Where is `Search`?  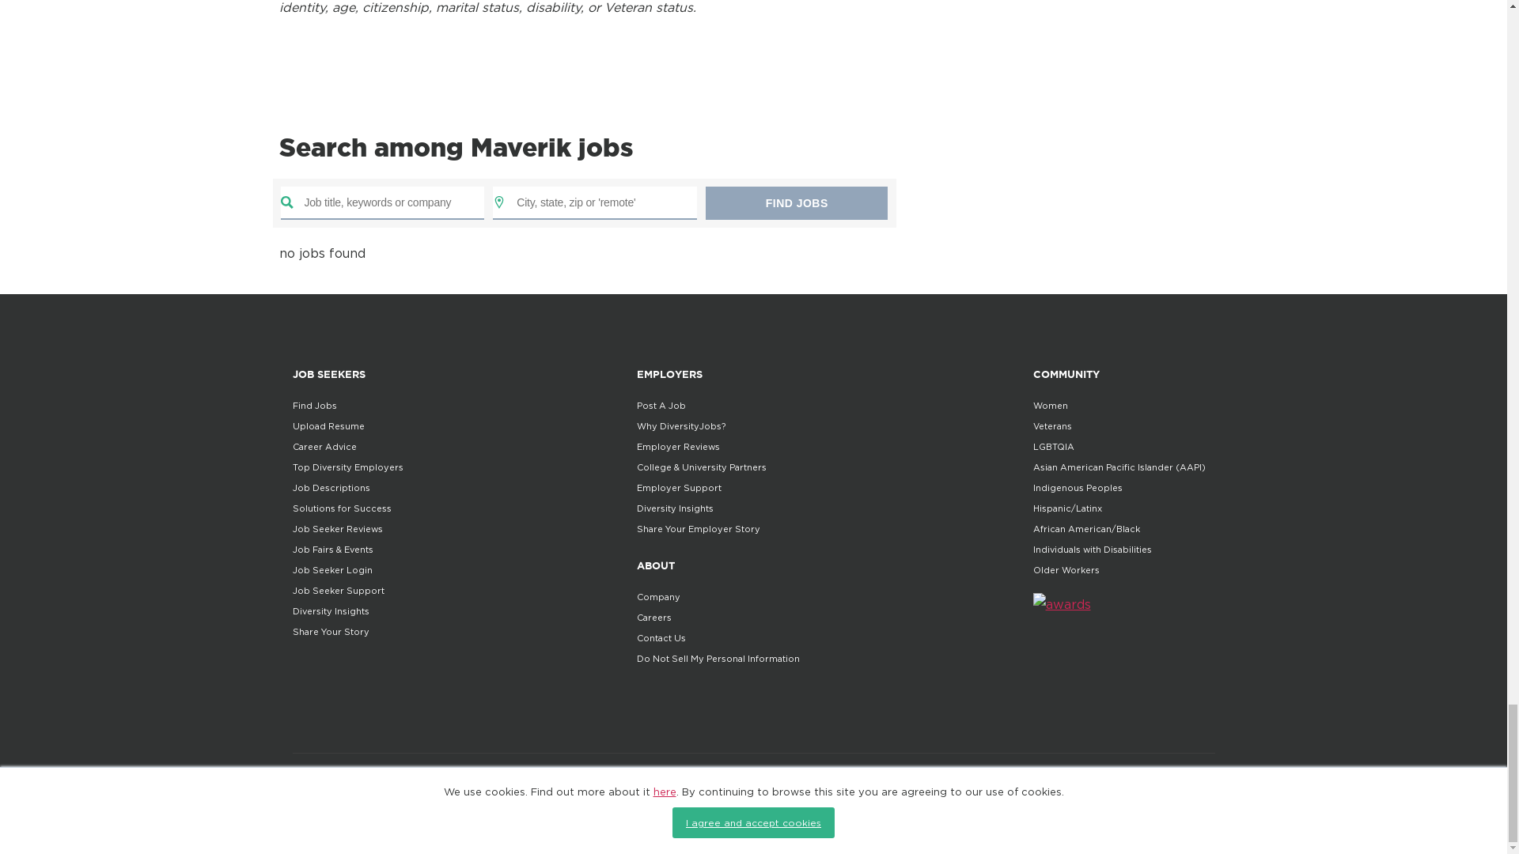
Search is located at coordinates (796, 202).